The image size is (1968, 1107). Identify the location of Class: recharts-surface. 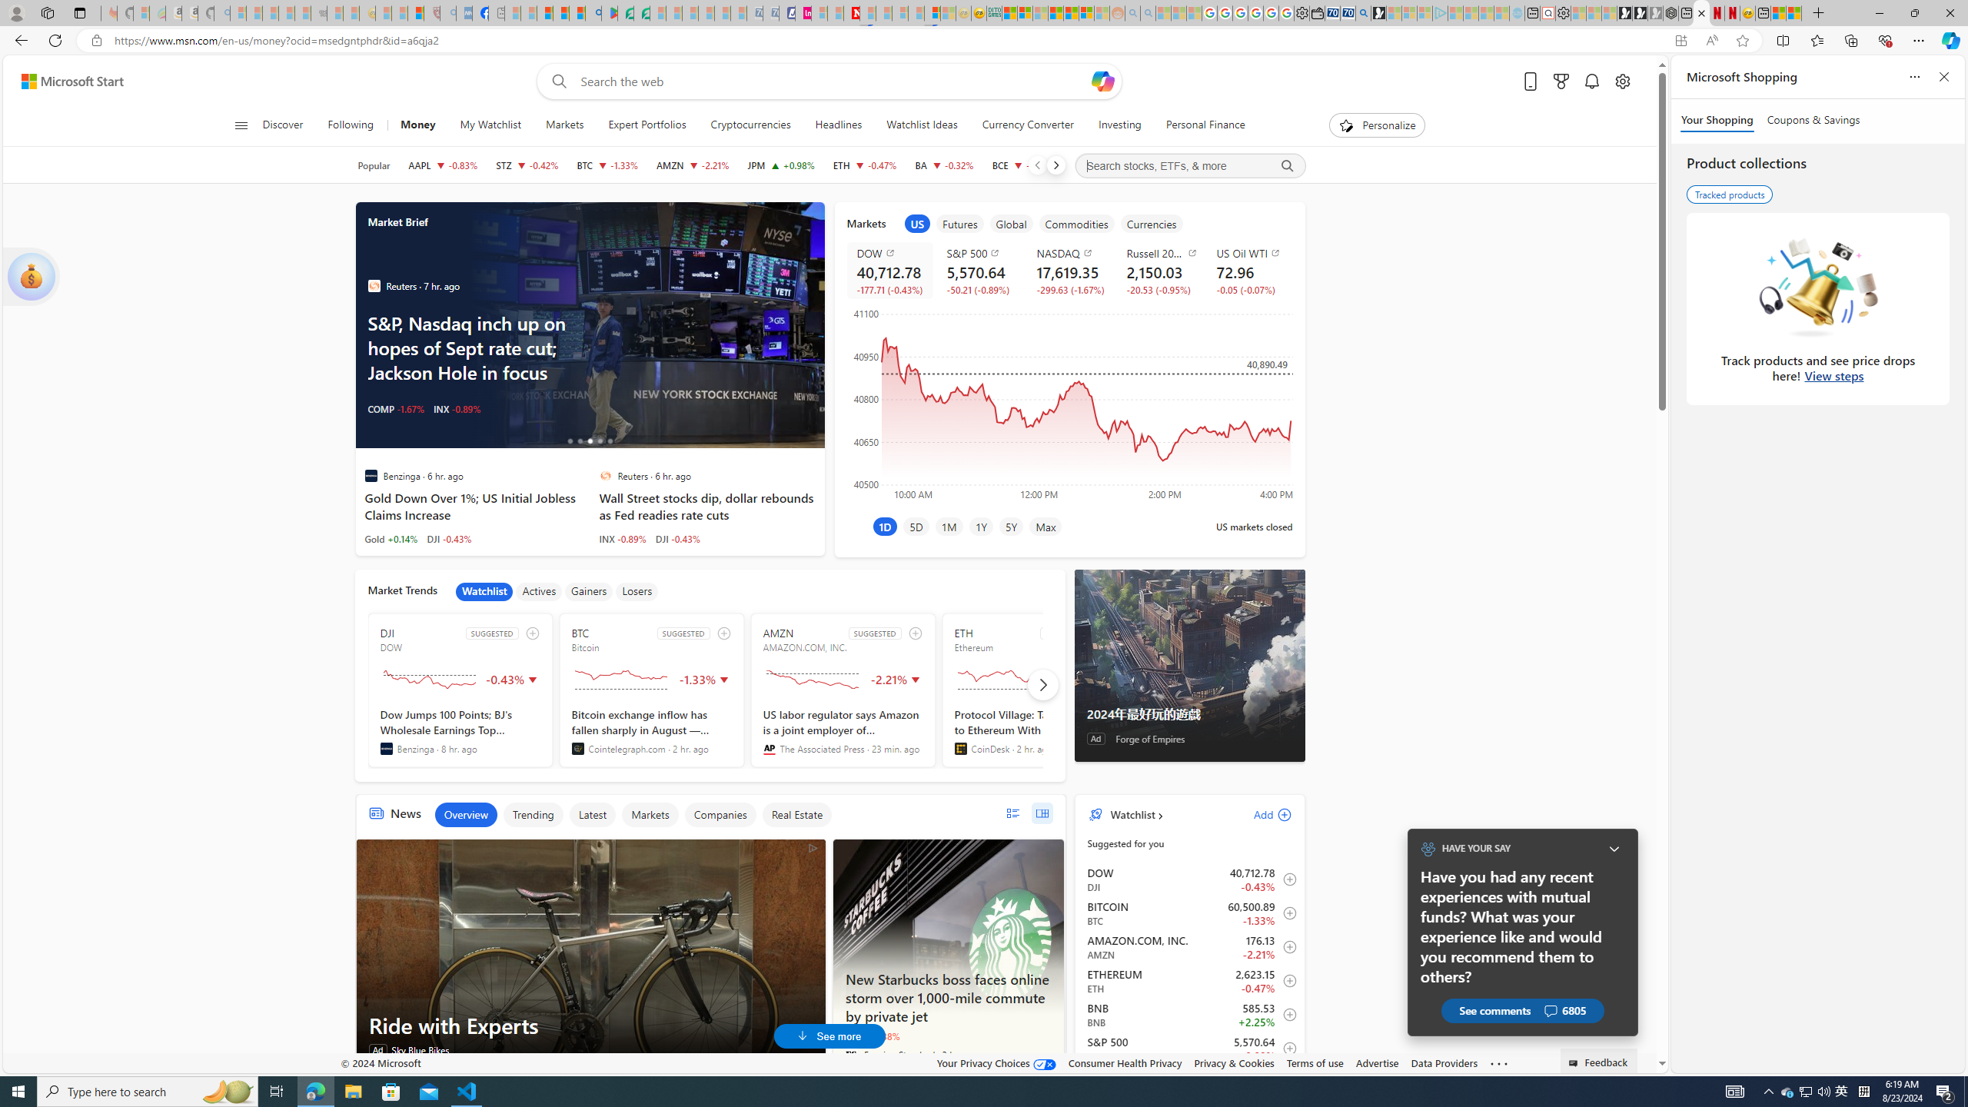
(1069, 403).